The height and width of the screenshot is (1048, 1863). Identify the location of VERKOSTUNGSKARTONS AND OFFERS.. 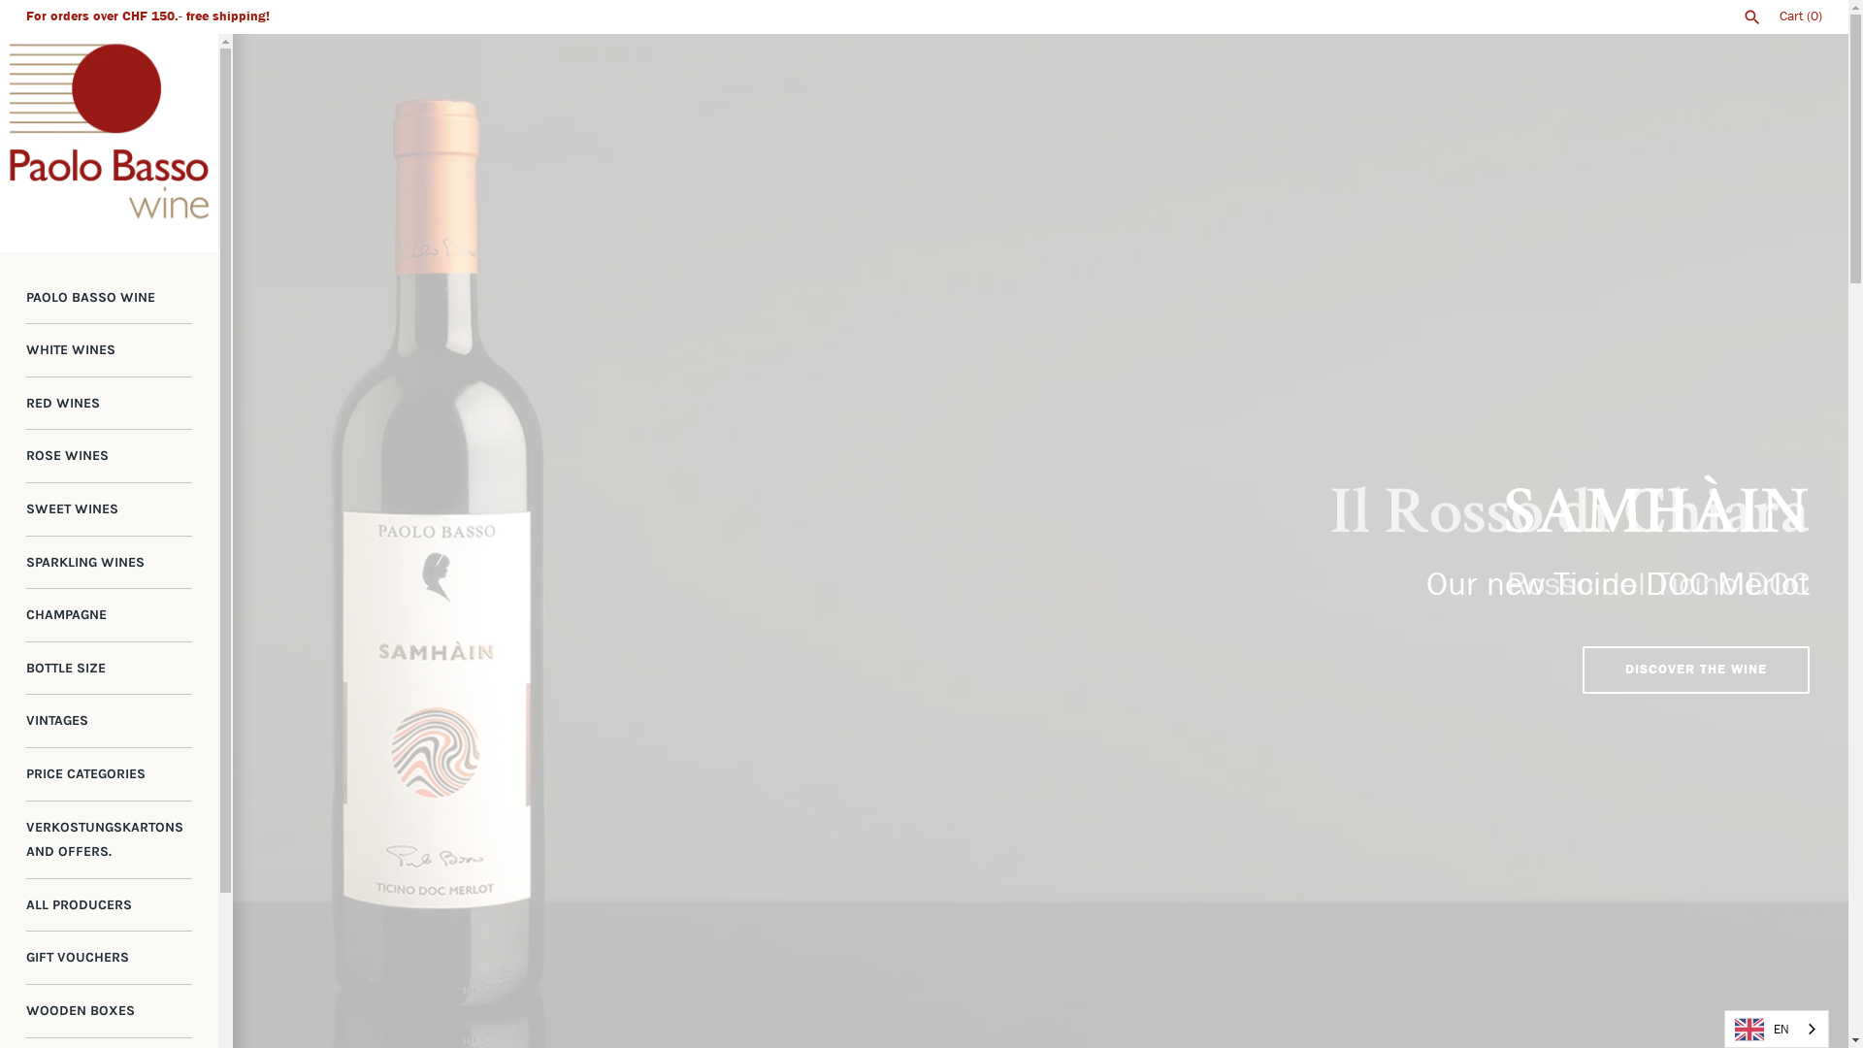
(109, 840).